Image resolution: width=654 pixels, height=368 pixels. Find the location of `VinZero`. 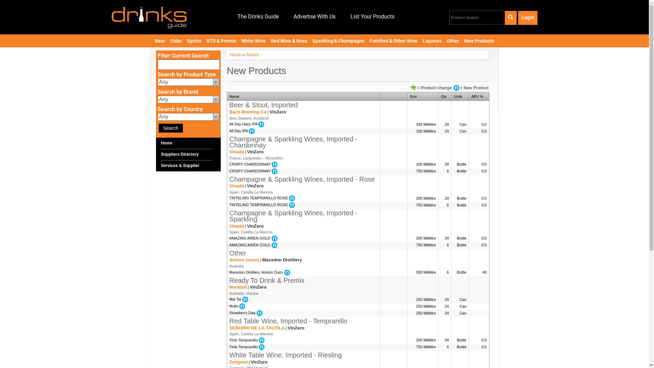

VinZero is located at coordinates (255, 186).